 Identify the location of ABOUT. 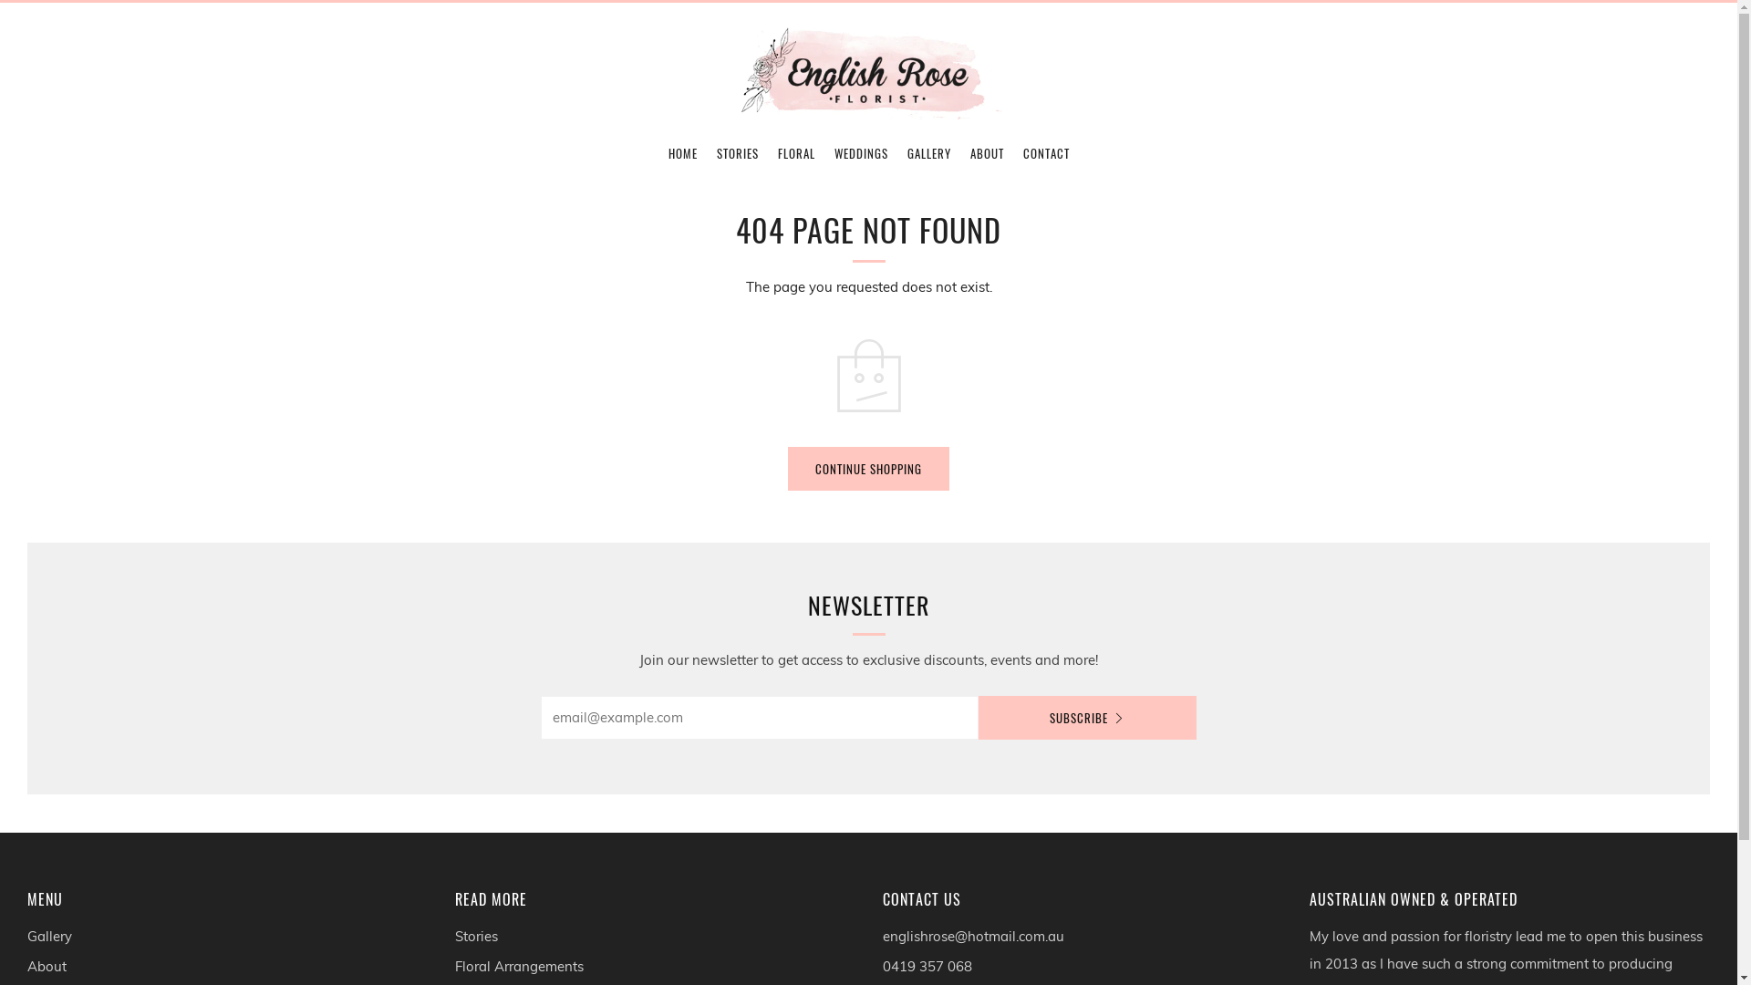
(987, 153).